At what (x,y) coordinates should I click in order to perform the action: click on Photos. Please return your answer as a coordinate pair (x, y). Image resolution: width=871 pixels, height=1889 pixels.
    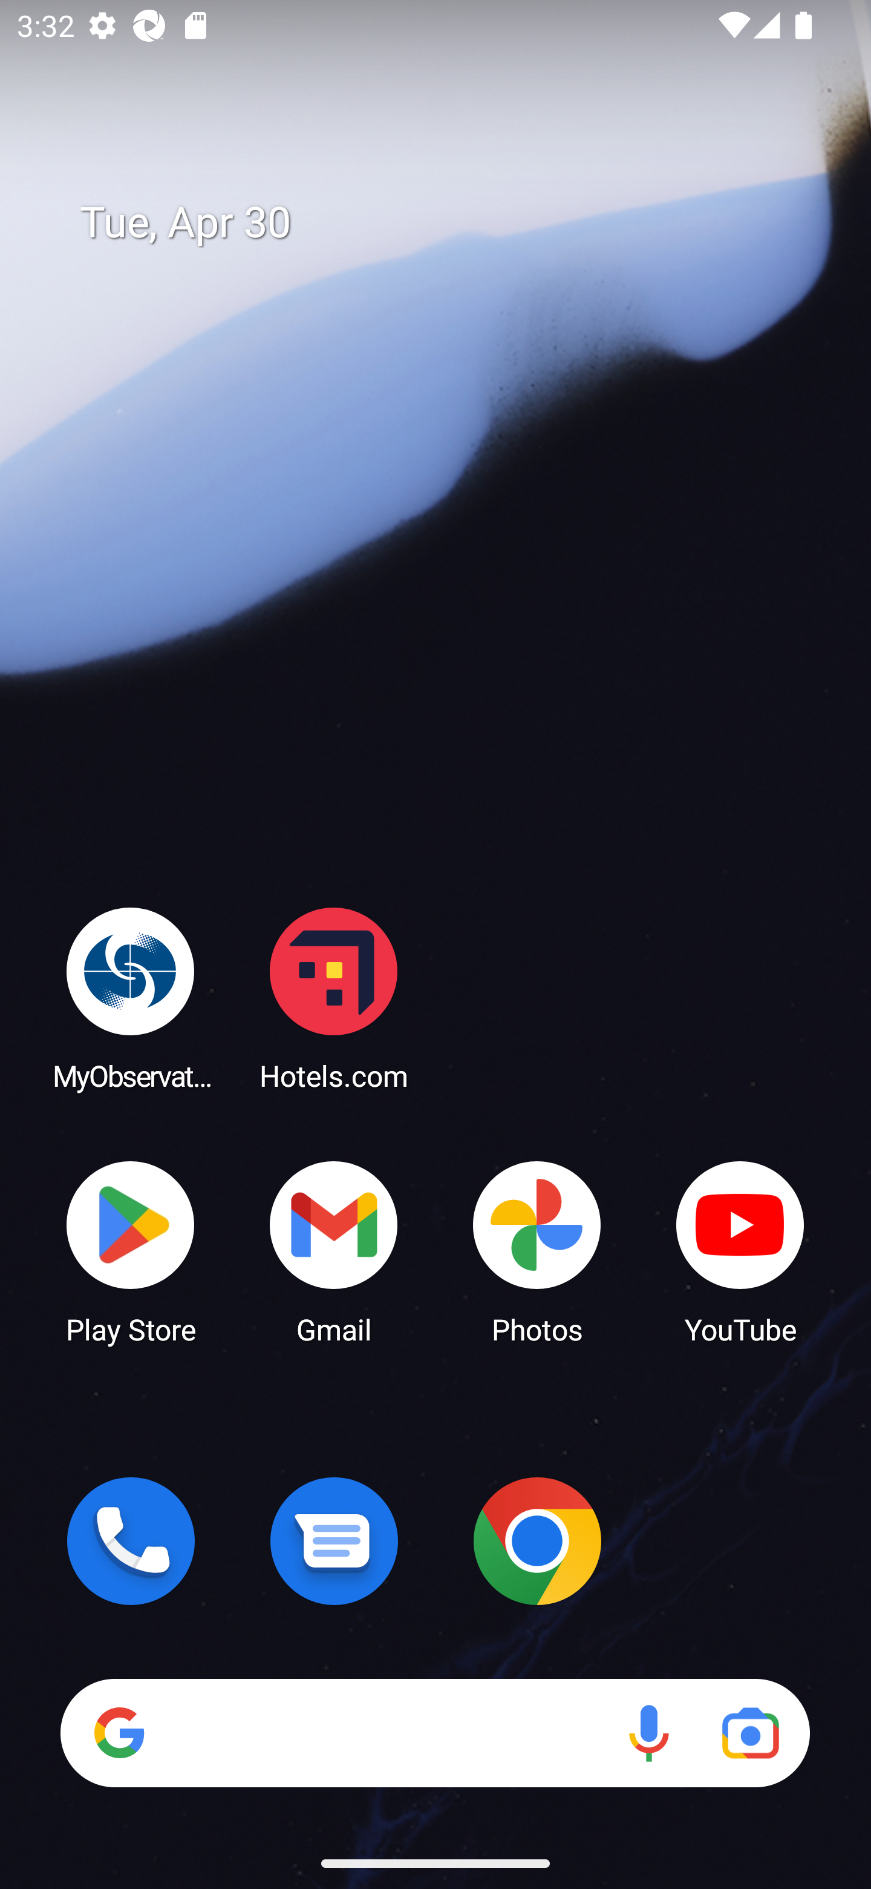
    Looking at the image, I should click on (537, 1251).